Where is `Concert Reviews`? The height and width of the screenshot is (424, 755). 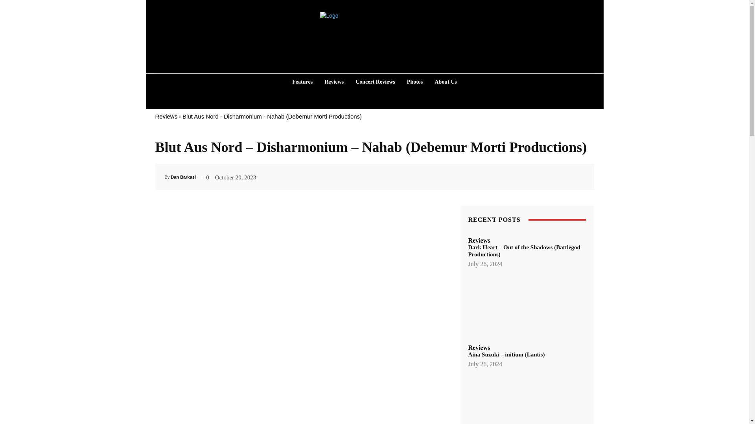
Concert Reviews is located at coordinates (375, 82).